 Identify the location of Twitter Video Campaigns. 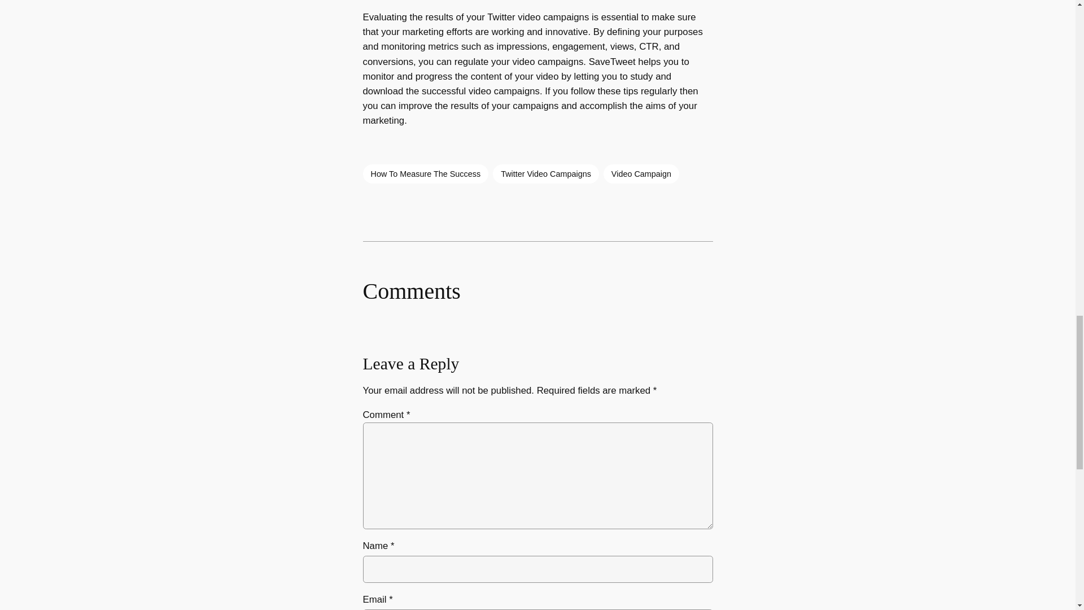
(546, 174).